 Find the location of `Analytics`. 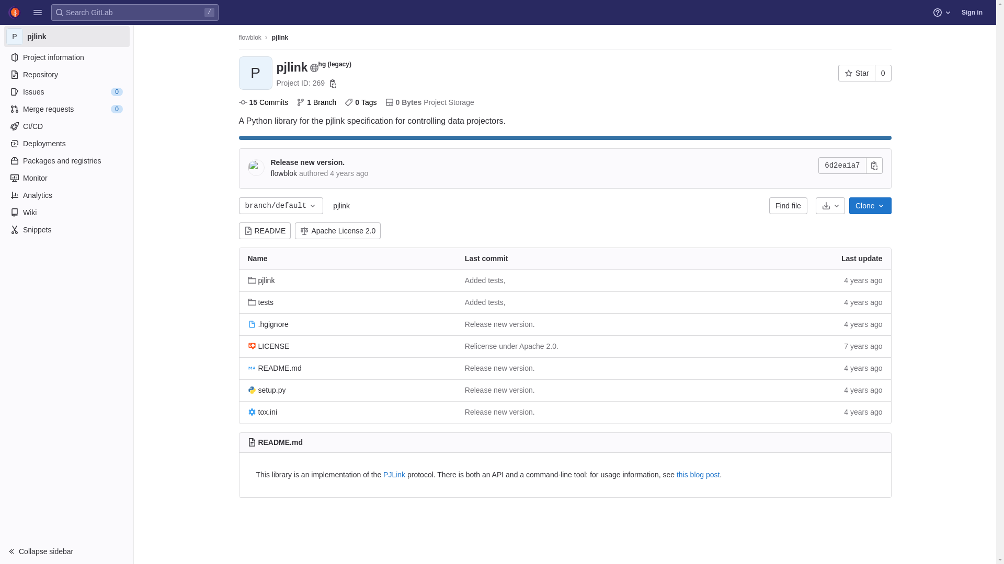

Analytics is located at coordinates (66, 195).